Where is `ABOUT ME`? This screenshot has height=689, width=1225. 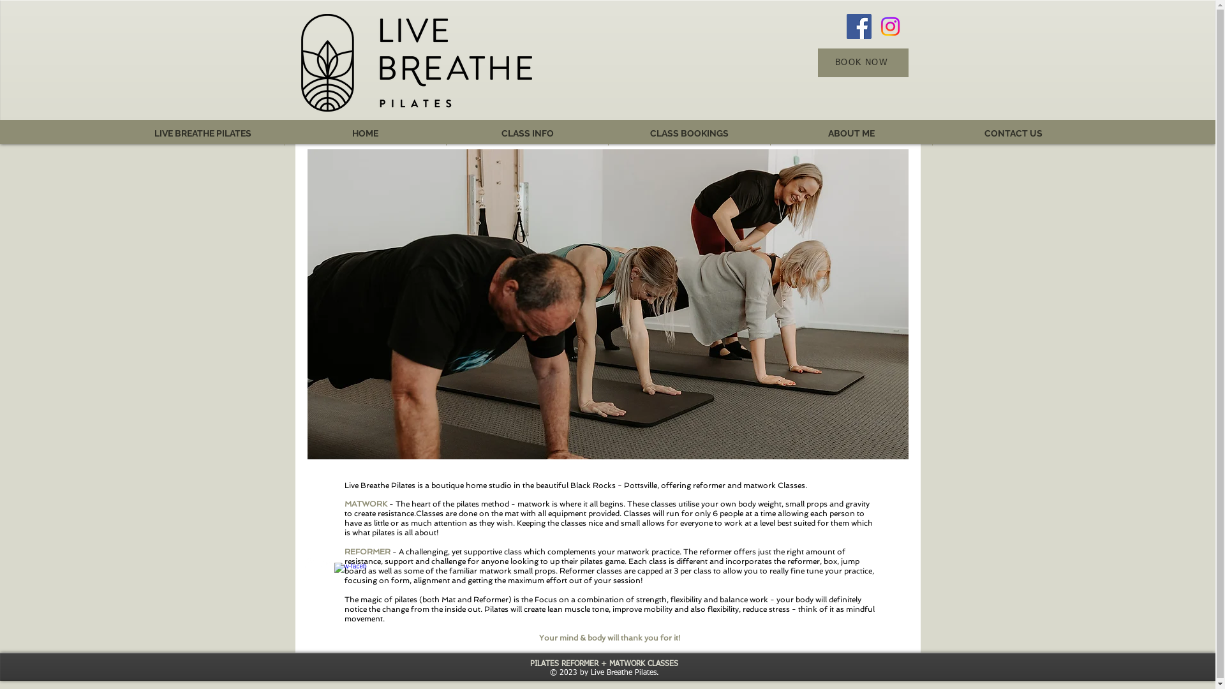 ABOUT ME is located at coordinates (851, 133).